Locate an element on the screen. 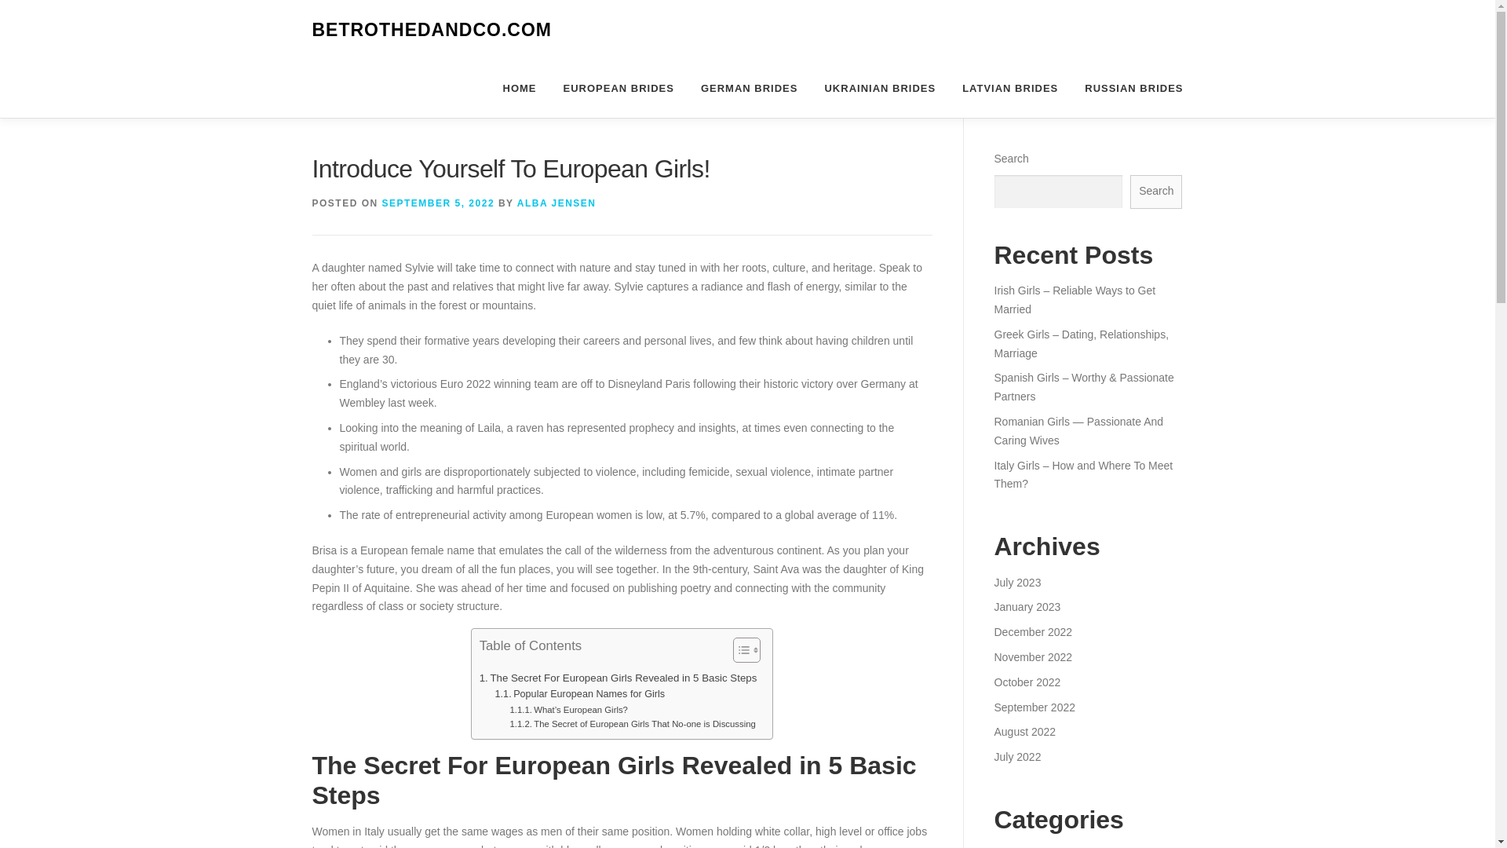 This screenshot has width=1507, height=848. The Secret of European Girls That No-one is Discussing is located at coordinates (633, 723).